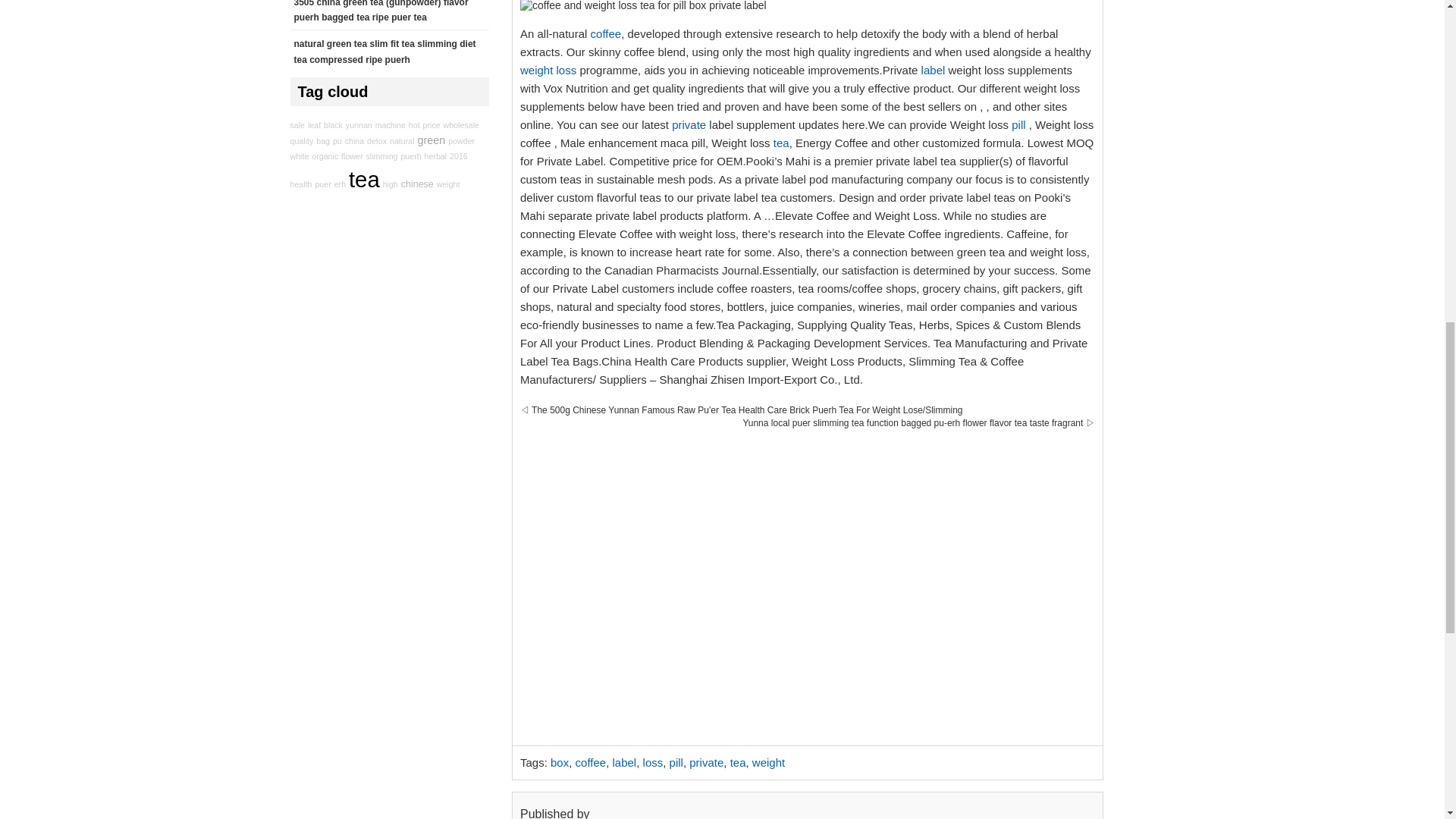 The image size is (1456, 819). Describe the element at coordinates (359, 102) in the screenshot. I see `2188 topics` at that location.